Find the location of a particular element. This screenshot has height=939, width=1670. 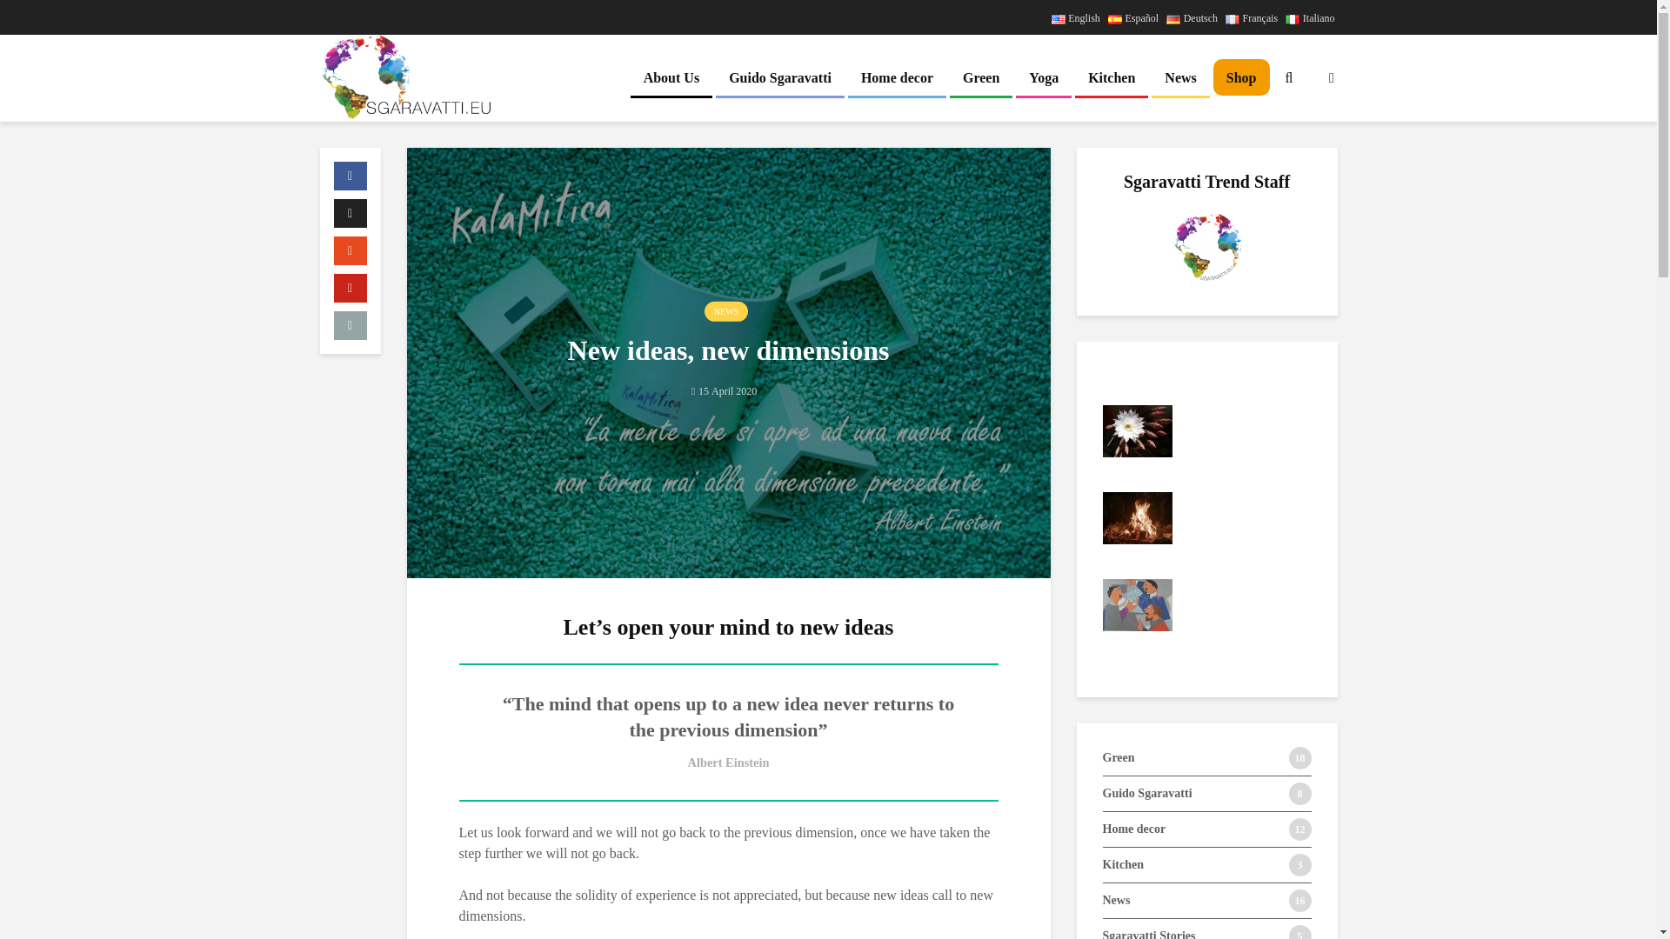

Guido Sgaravatti and the Porta dei Fiaccolari in Saponara is located at coordinates (719, 499).